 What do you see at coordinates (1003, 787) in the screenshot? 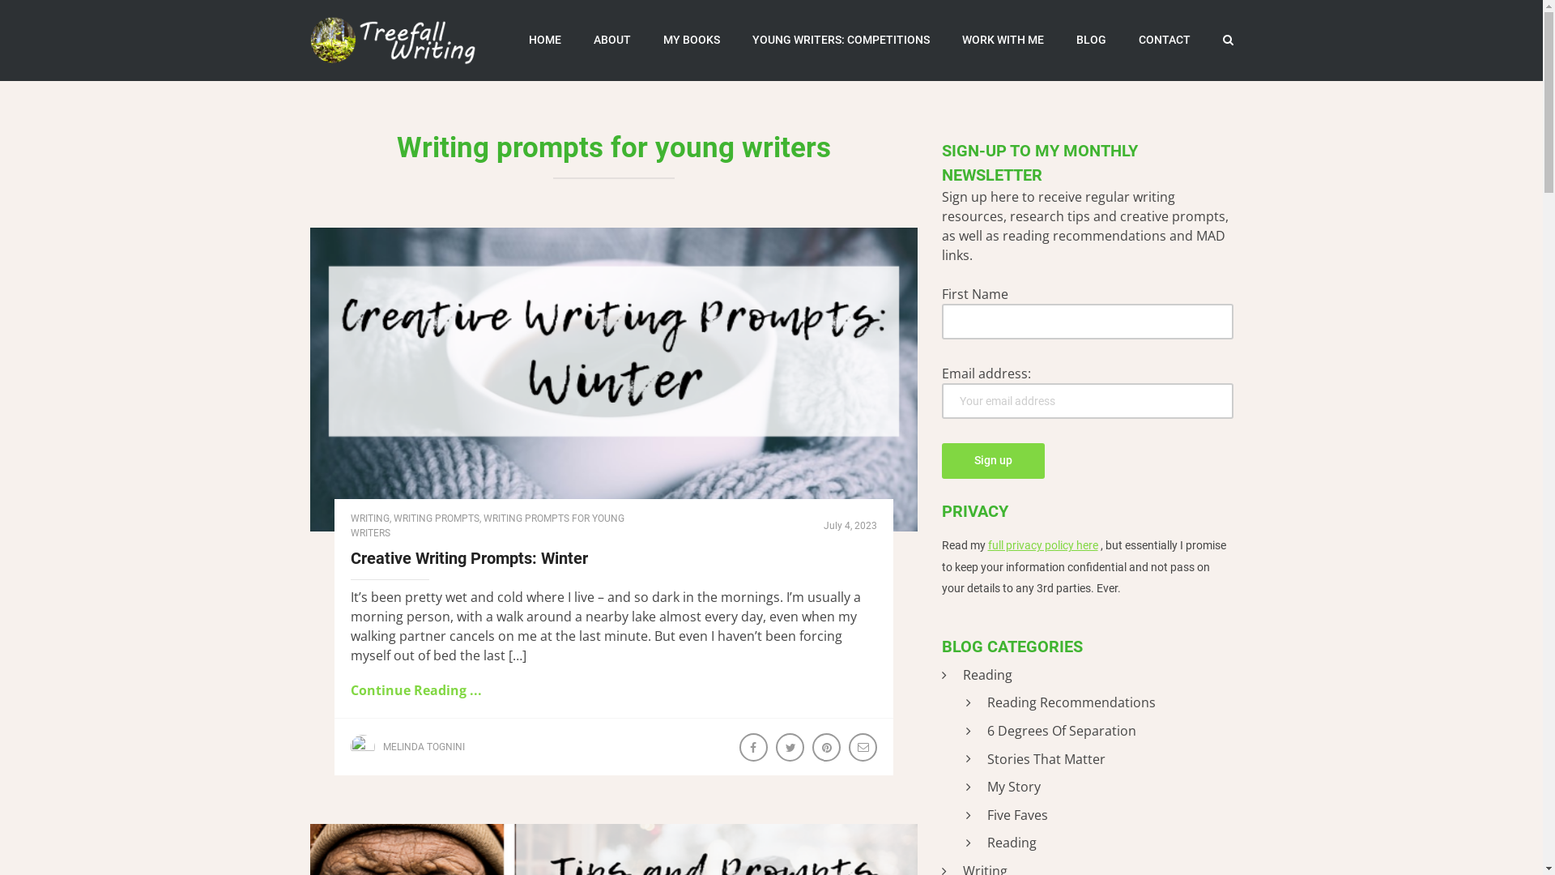
I see `My Story` at bounding box center [1003, 787].